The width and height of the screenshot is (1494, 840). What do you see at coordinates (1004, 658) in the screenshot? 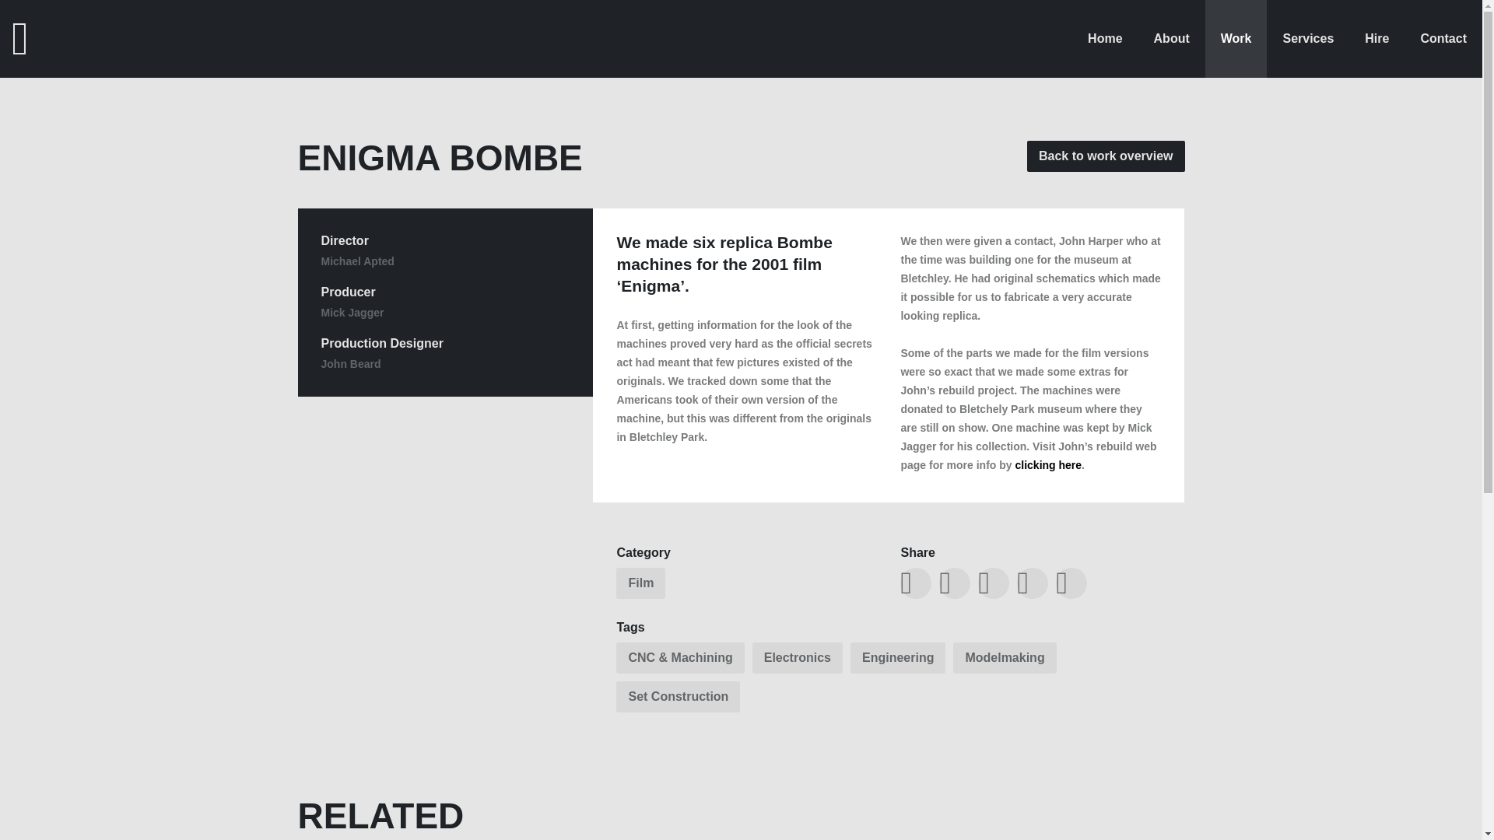
I see `Modelmaking` at bounding box center [1004, 658].